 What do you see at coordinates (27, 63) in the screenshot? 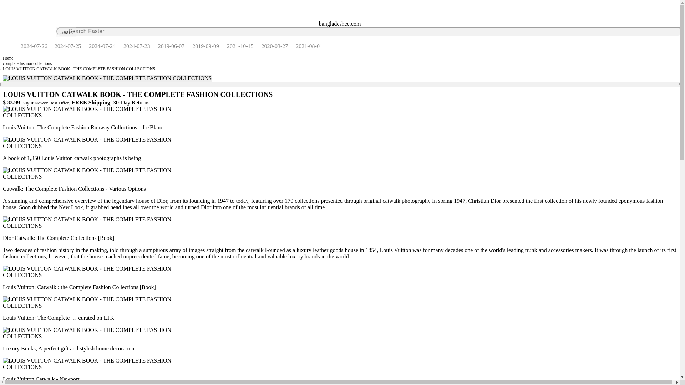
I see `complete fashion collections` at bounding box center [27, 63].